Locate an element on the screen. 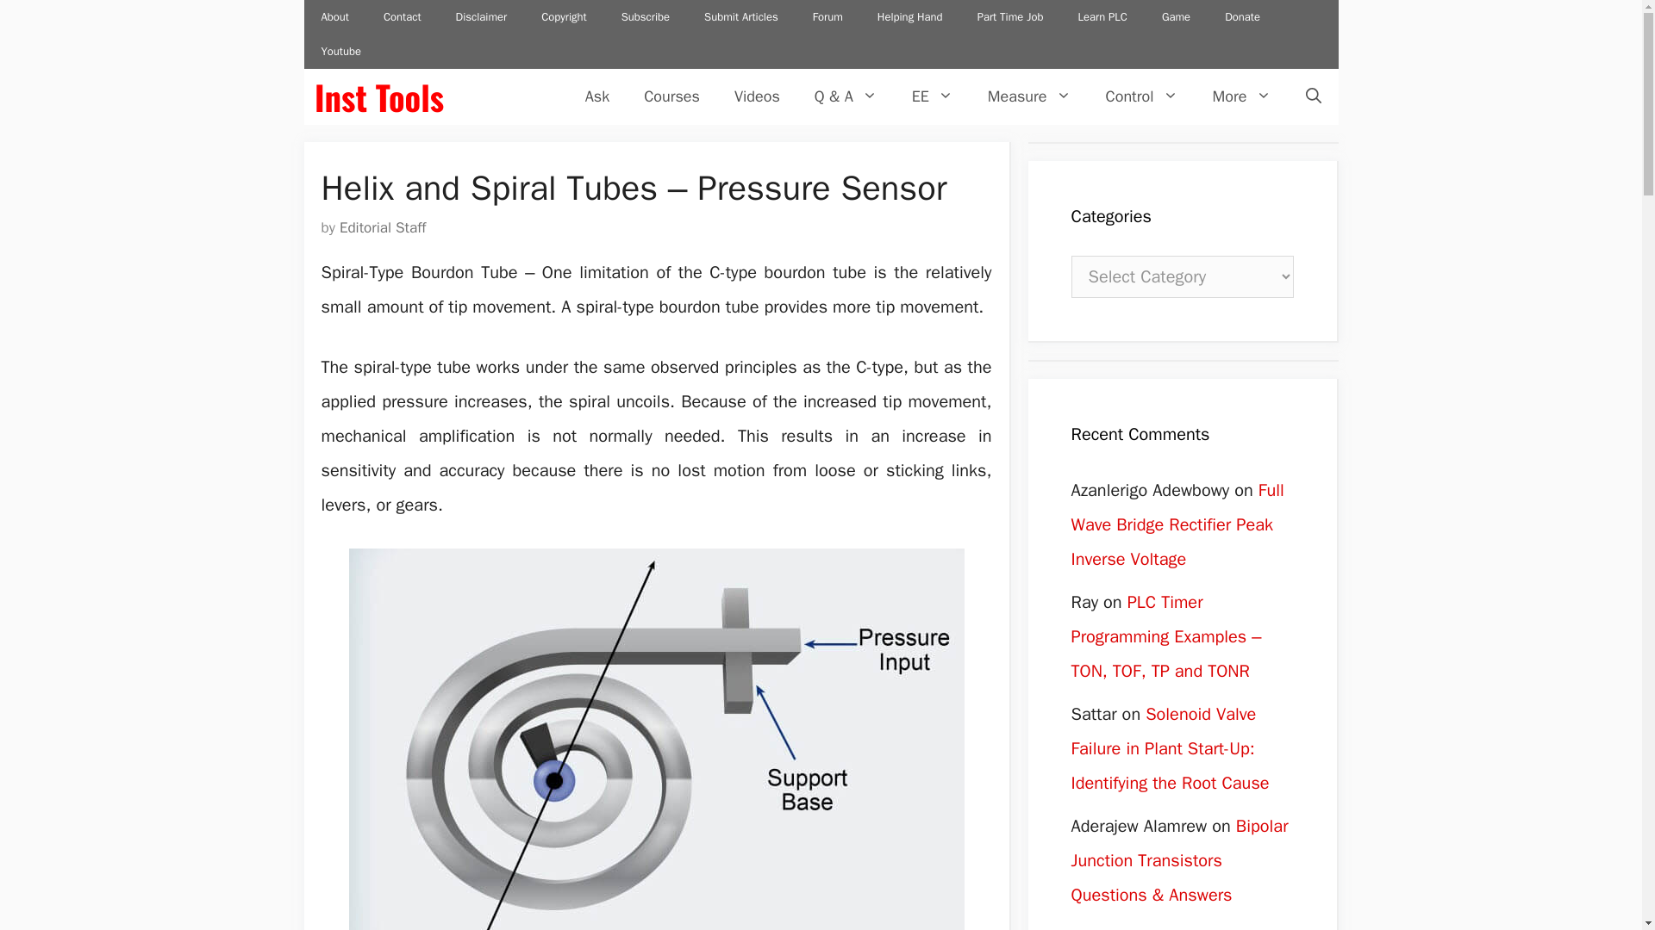 The width and height of the screenshot is (1655, 930). Ask Your Questions is located at coordinates (596, 96).